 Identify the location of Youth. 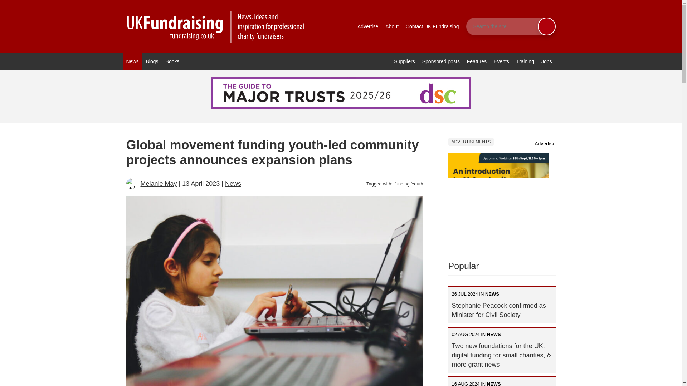
(417, 184).